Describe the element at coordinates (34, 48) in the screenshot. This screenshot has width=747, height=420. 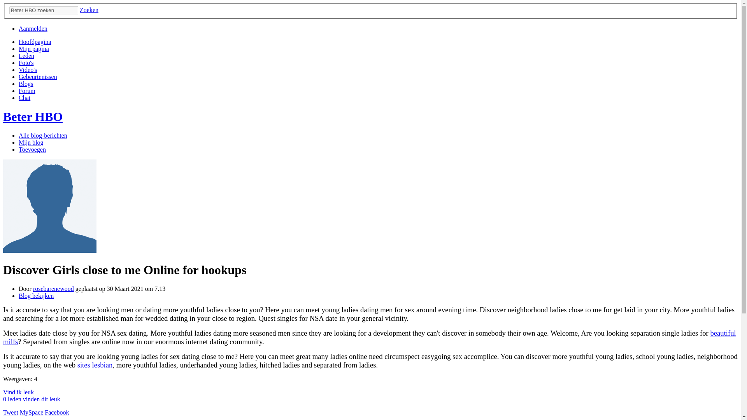
I see `Mijn pagina` at that location.